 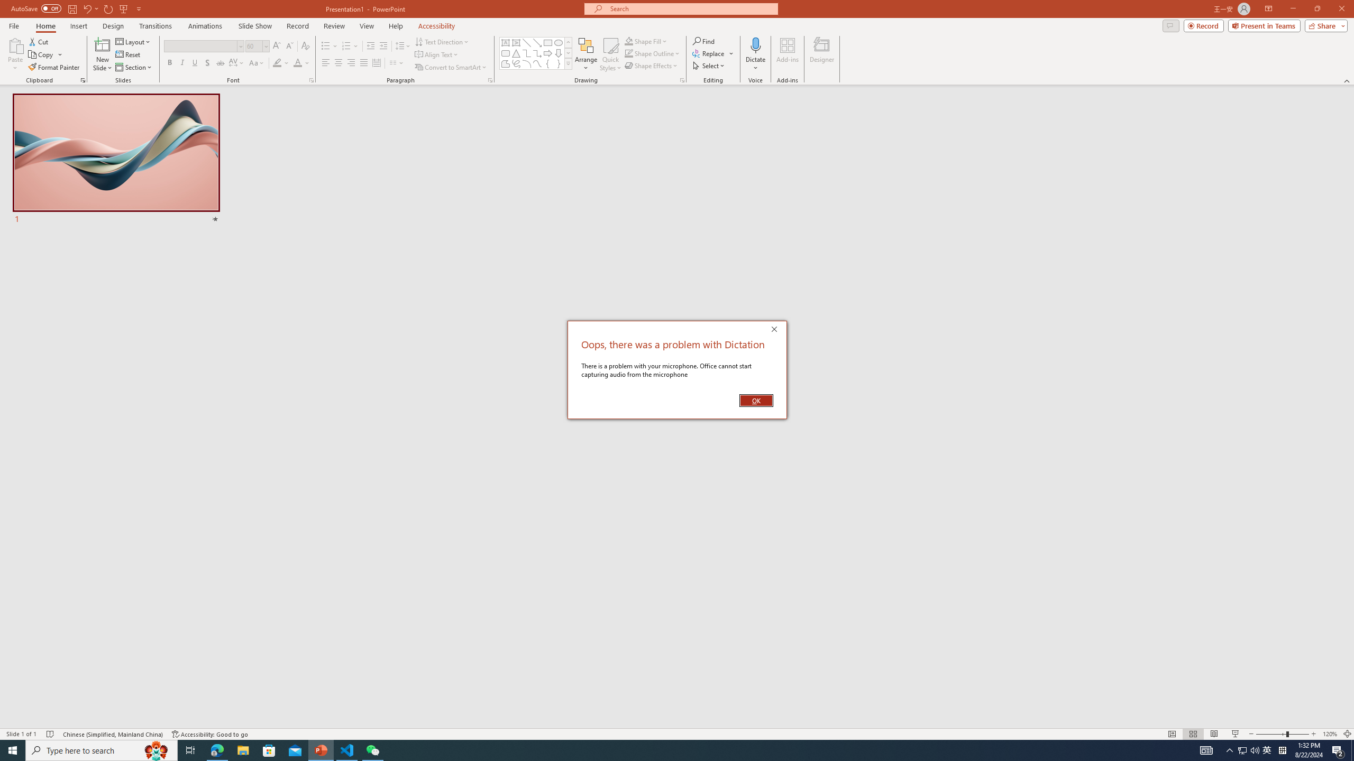 What do you see at coordinates (211, 734) in the screenshot?
I see `Accessibility Checker Accessibility: Good to go` at bounding box center [211, 734].